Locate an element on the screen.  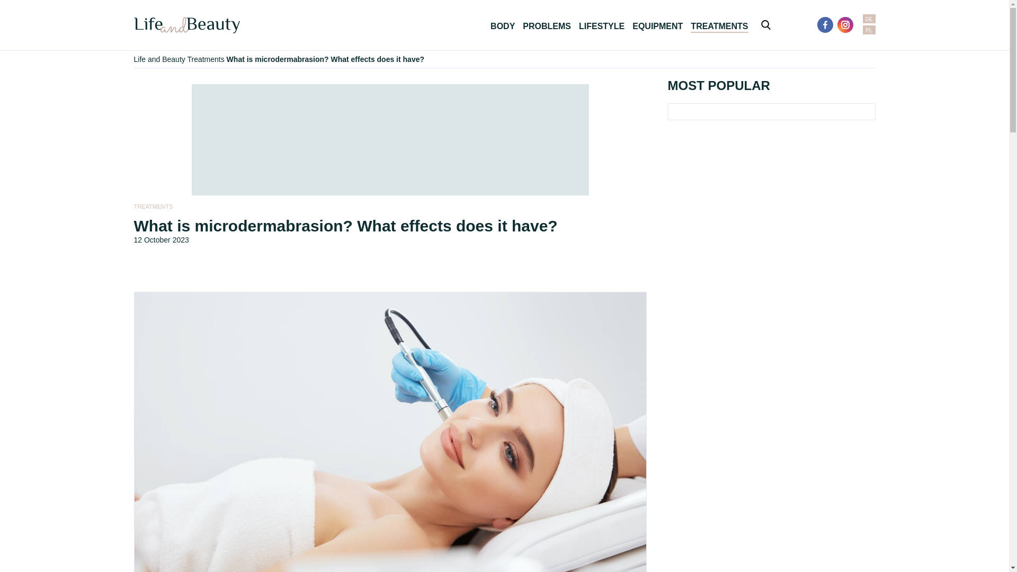
Facebook is located at coordinates (825, 24).